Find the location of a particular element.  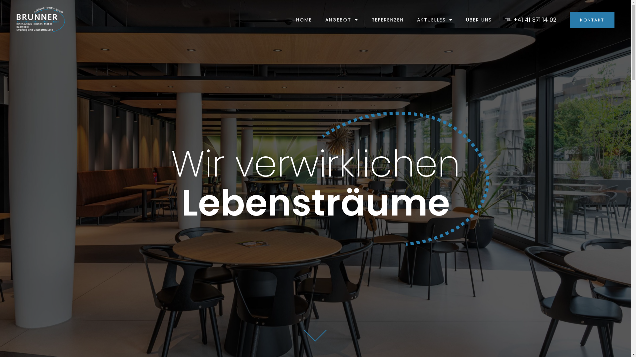

+41 41 371 14 02 is located at coordinates (535, 20).